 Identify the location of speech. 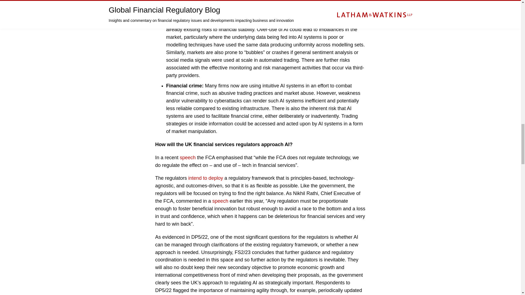
(220, 201).